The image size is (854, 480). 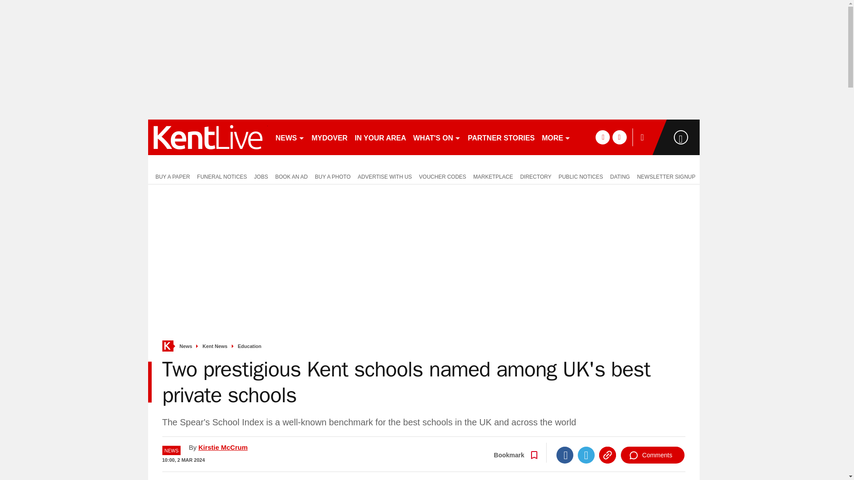 I want to click on kentlive, so click(x=207, y=137).